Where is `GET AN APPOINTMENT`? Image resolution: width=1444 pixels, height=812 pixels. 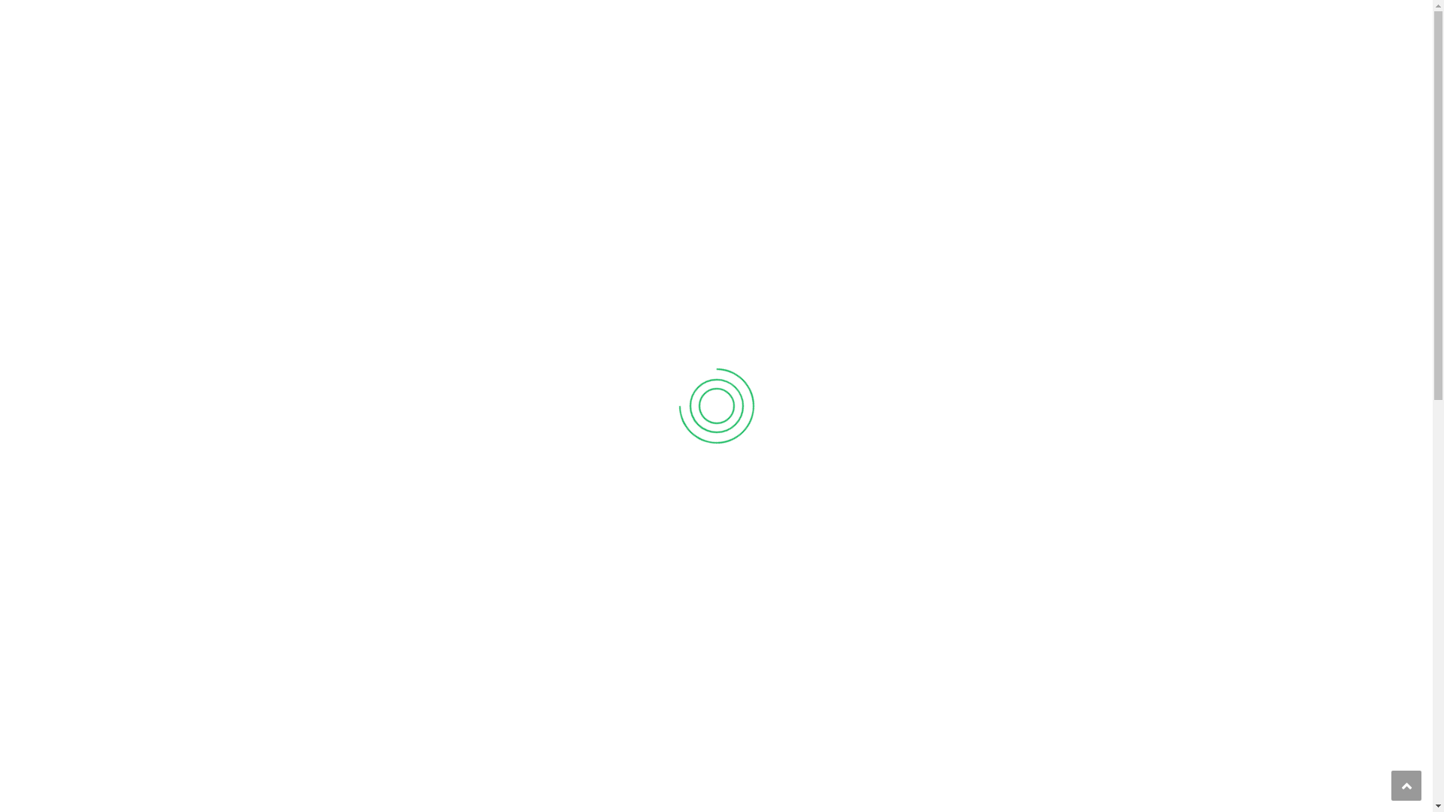 GET AN APPOINTMENT is located at coordinates (1078, 17).